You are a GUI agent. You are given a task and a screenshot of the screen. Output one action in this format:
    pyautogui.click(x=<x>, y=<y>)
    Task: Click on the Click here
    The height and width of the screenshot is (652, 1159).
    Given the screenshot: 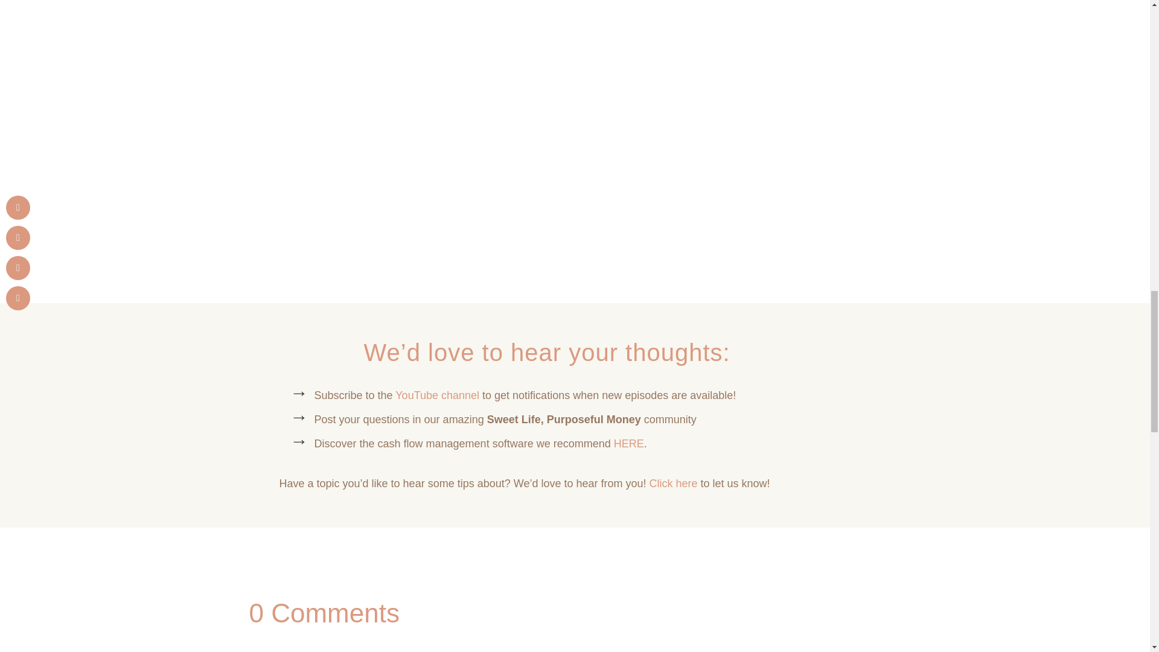 What is the action you would take?
    pyautogui.click(x=673, y=483)
    